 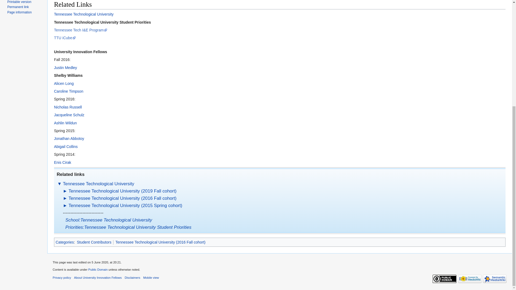 What do you see at coordinates (66, 123) in the screenshot?
I see `Ashlin Wildun` at bounding box center [66, 123].